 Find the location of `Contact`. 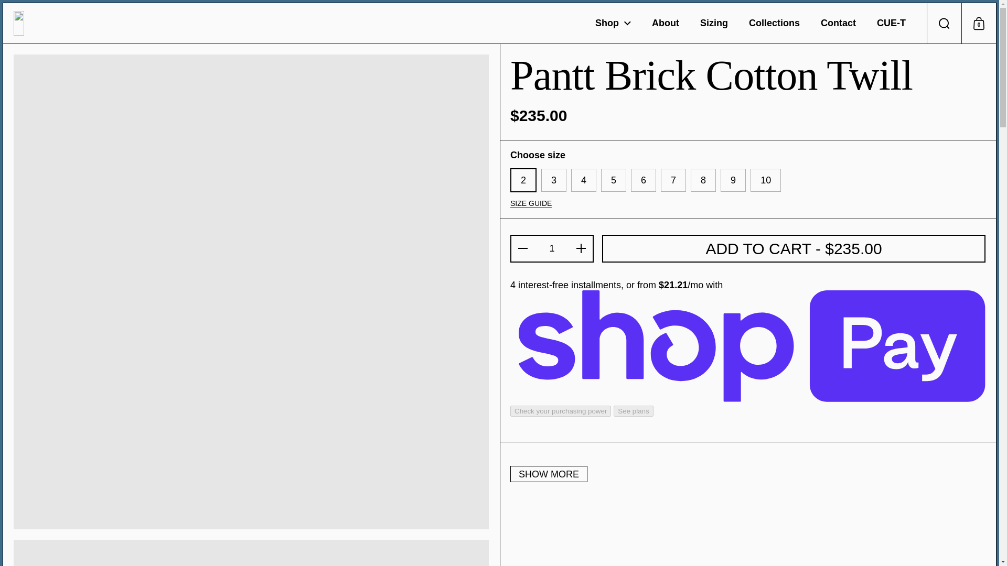

Contact is located at coordinates (838, 24).